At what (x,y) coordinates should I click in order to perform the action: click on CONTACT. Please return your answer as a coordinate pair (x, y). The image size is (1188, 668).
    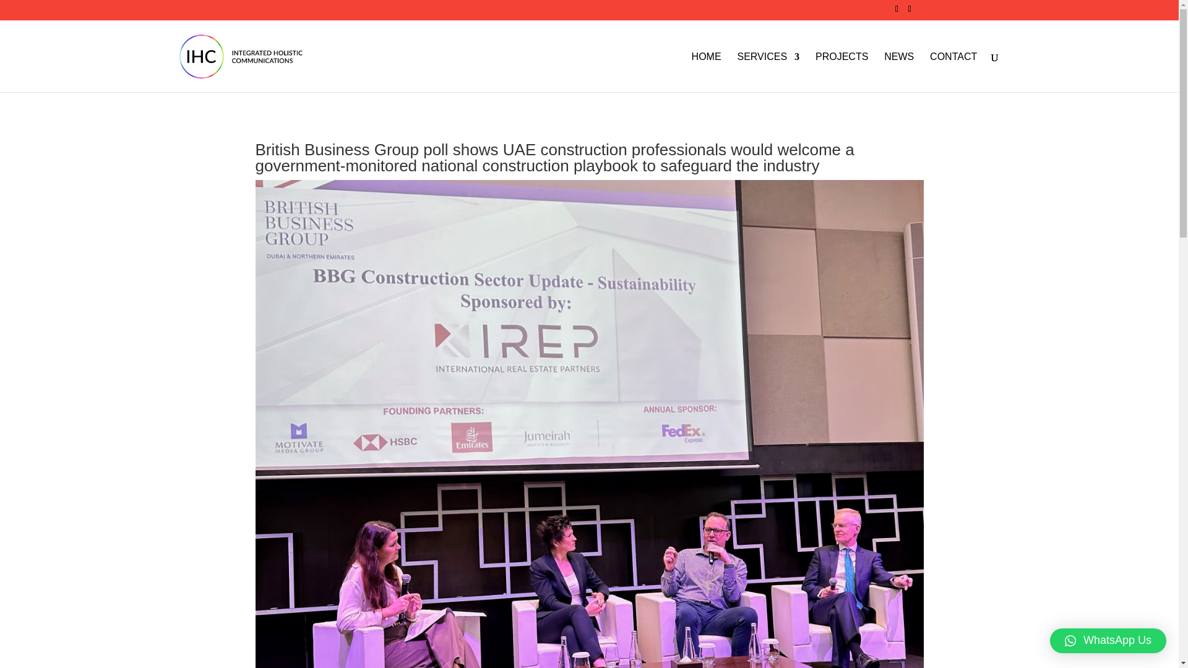
    Looking at the image, I should click on (953, 72).